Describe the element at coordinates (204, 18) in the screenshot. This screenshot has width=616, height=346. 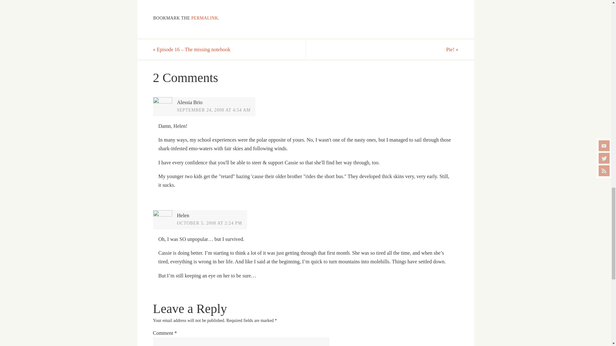
I see `PERMALINK` at that location.